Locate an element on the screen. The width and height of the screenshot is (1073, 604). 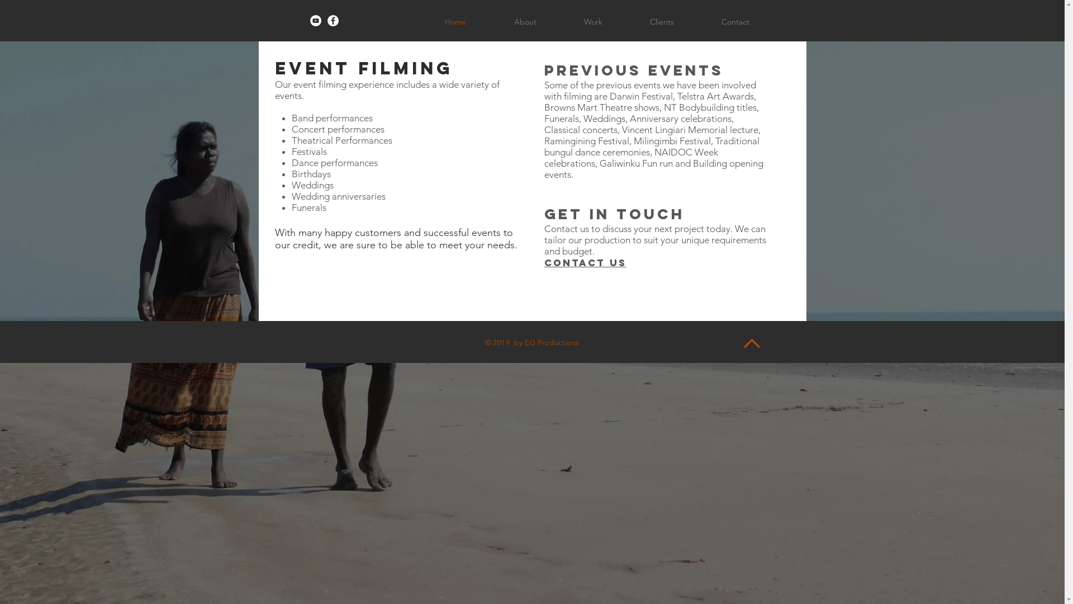
Contact is located at coordinates (735, 22).